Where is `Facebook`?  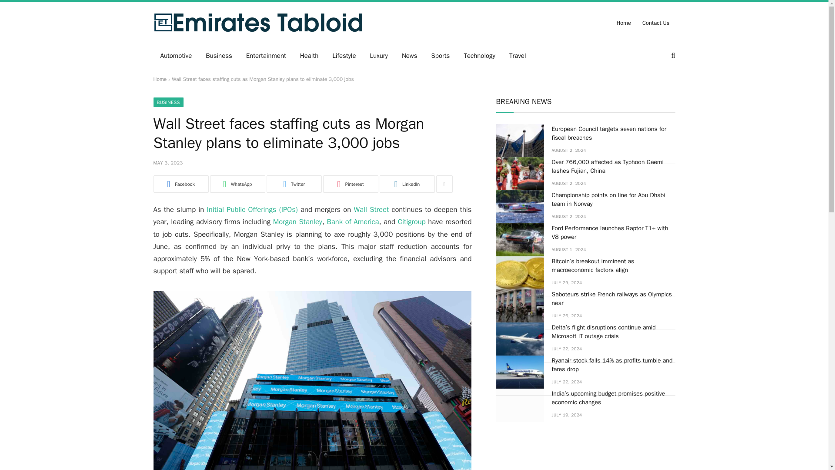
Facebook is located at coordinates (180, 184).